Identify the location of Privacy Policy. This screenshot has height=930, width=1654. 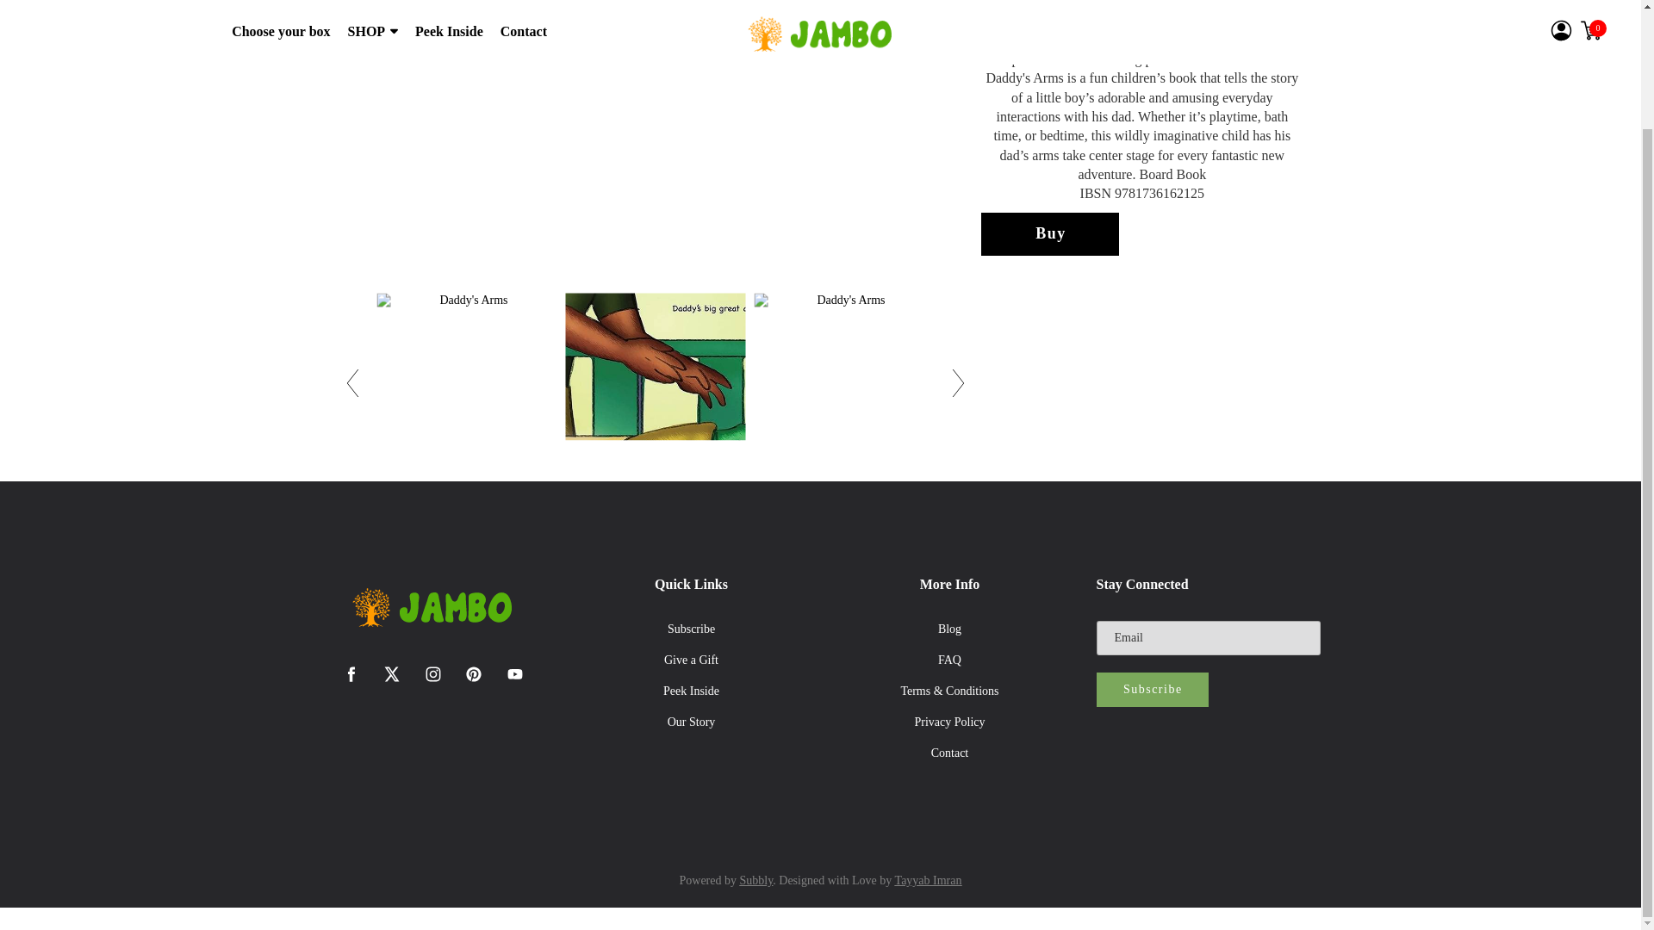
(949, 722).